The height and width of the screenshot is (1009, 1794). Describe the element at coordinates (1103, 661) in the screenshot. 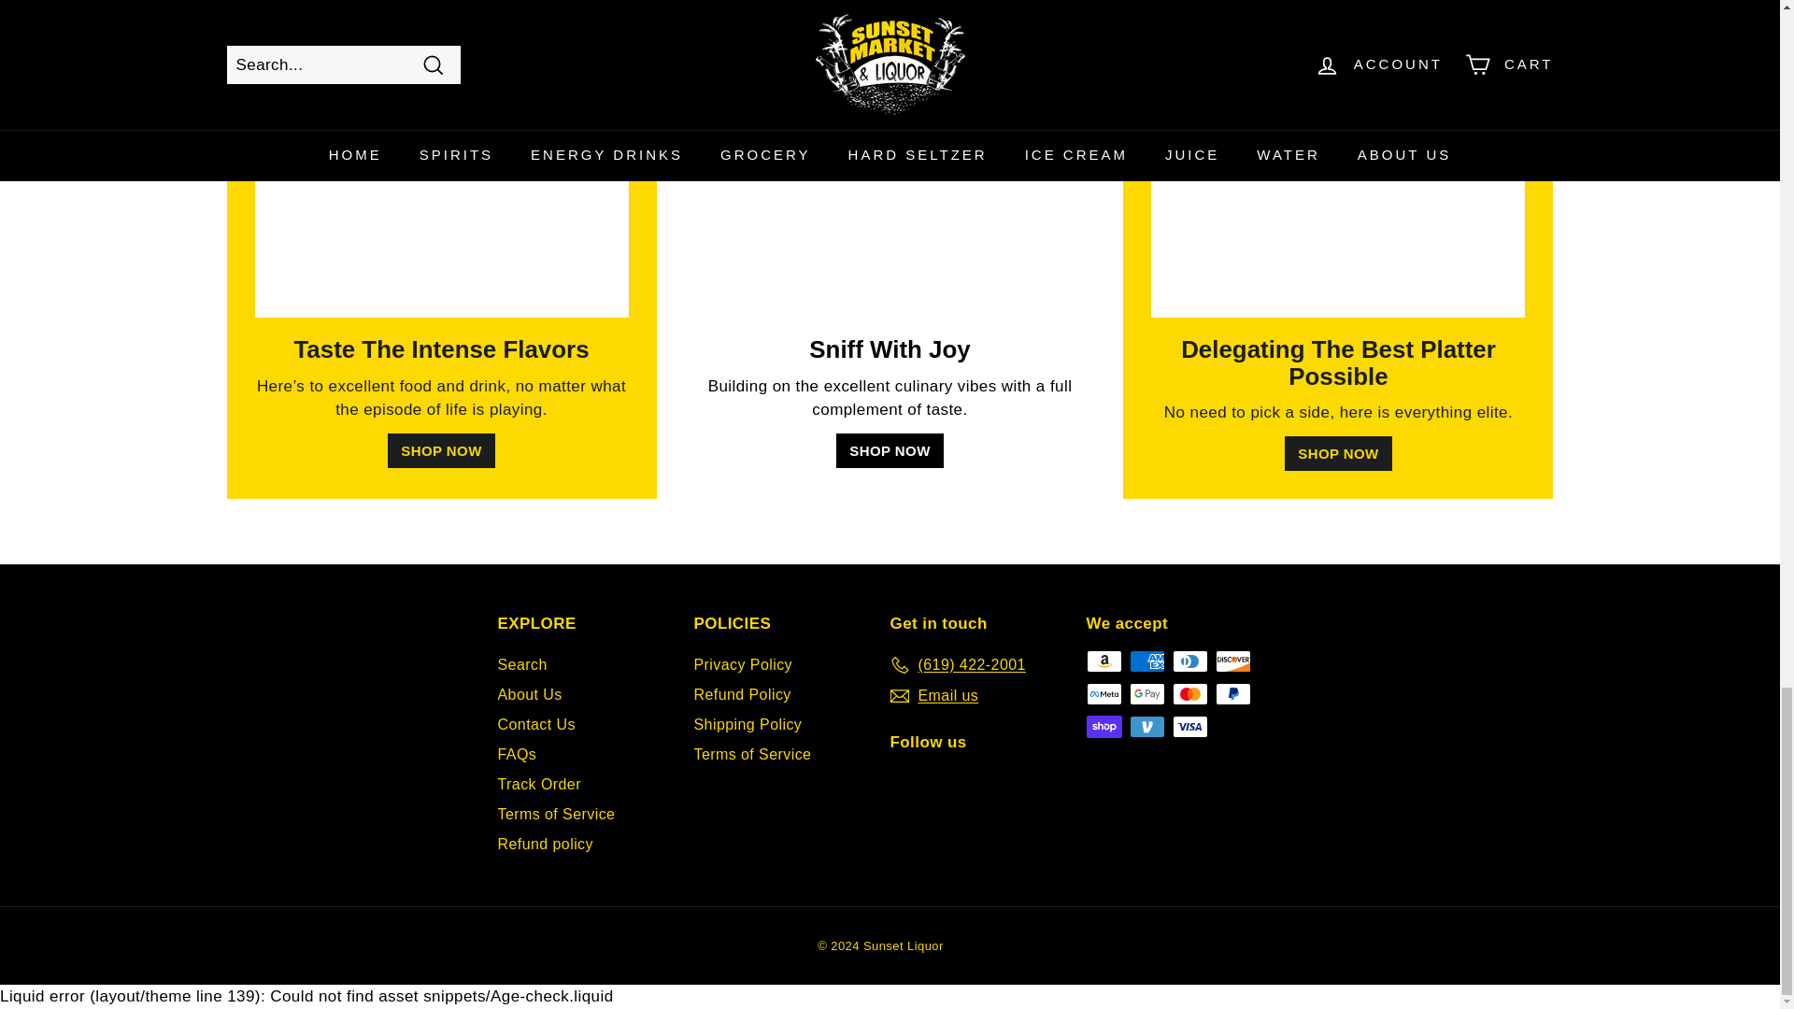

I see `Amazon` at that location.